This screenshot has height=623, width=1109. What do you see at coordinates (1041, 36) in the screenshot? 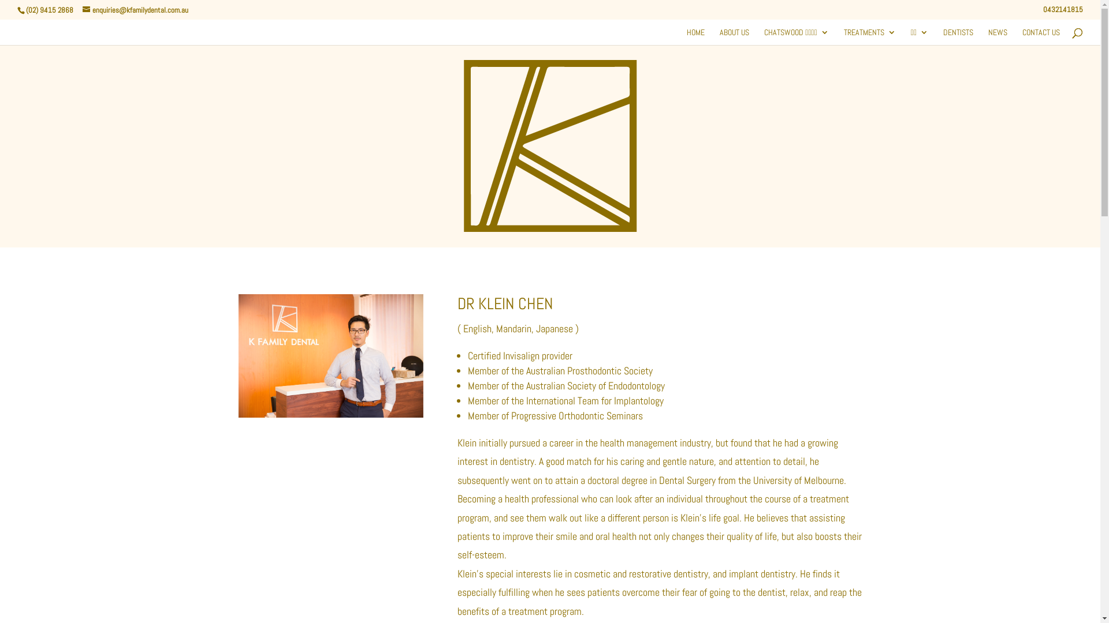
I see `CONTACT US` at bounding box center [1041, 36].